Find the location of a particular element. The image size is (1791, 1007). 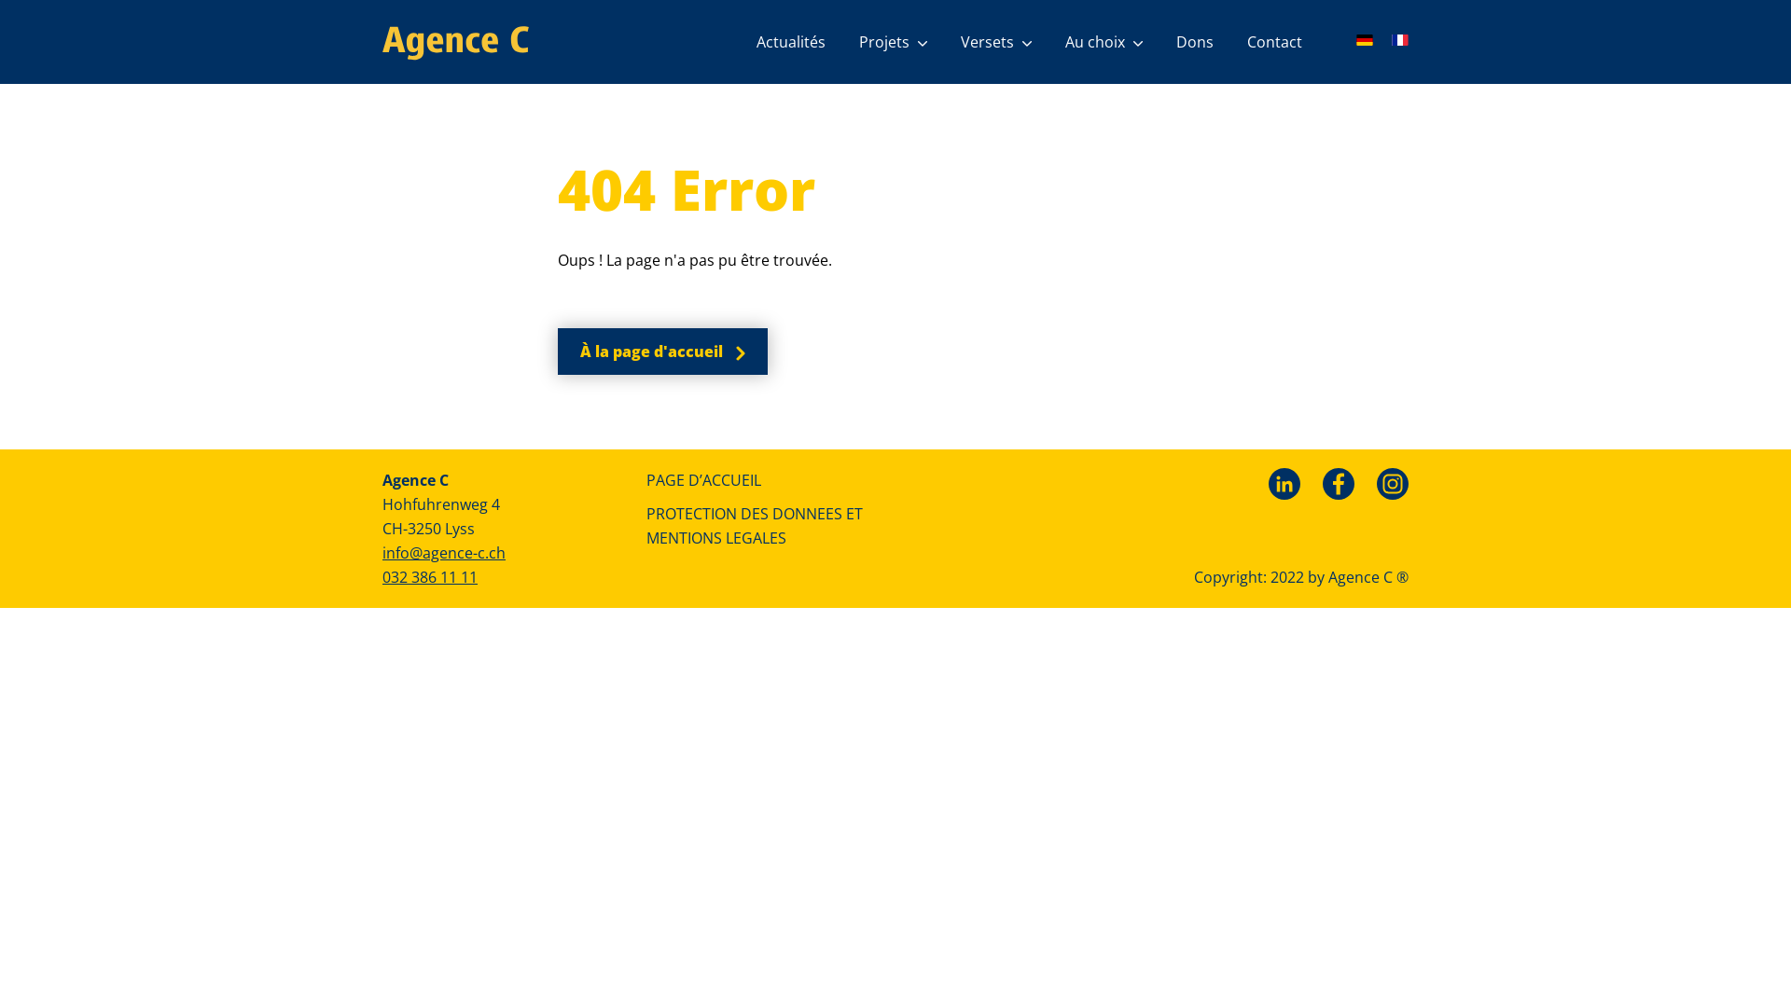

PROTECTION DES DONNEES ET MENTIONS LEGALES is located at coordinates (763, 526).